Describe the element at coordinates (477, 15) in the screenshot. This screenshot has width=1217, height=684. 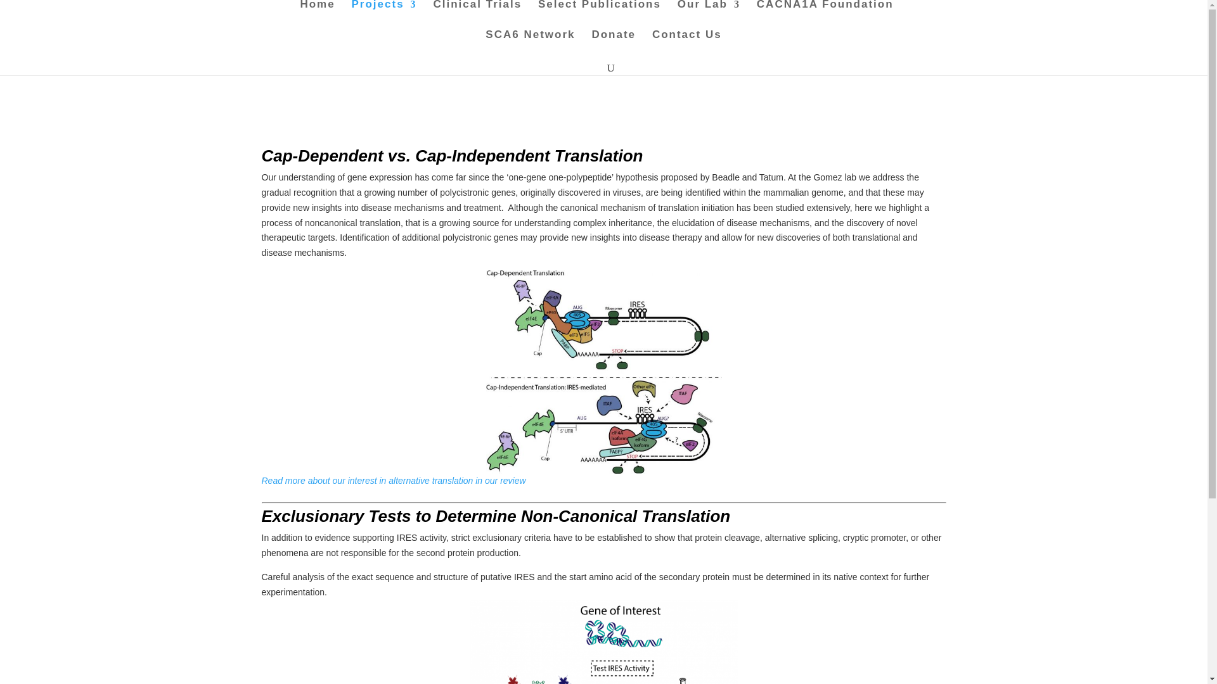
I see `Clinical Trials` at that location.